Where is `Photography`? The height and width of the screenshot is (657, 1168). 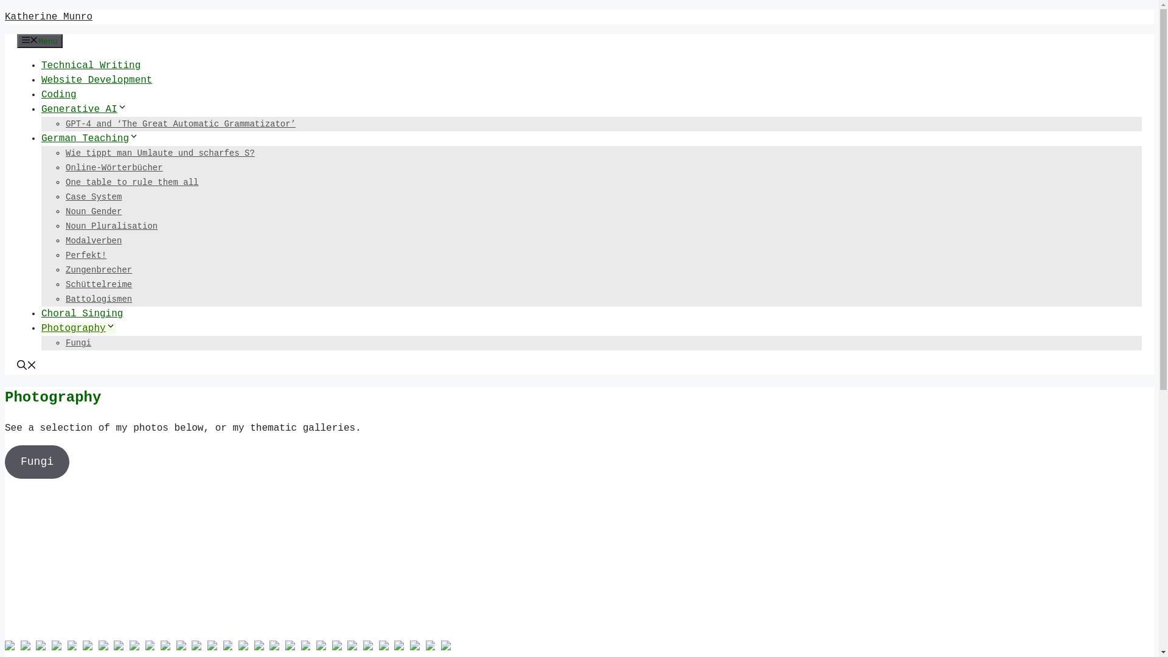
Photography is located at coordinates (78, 328).